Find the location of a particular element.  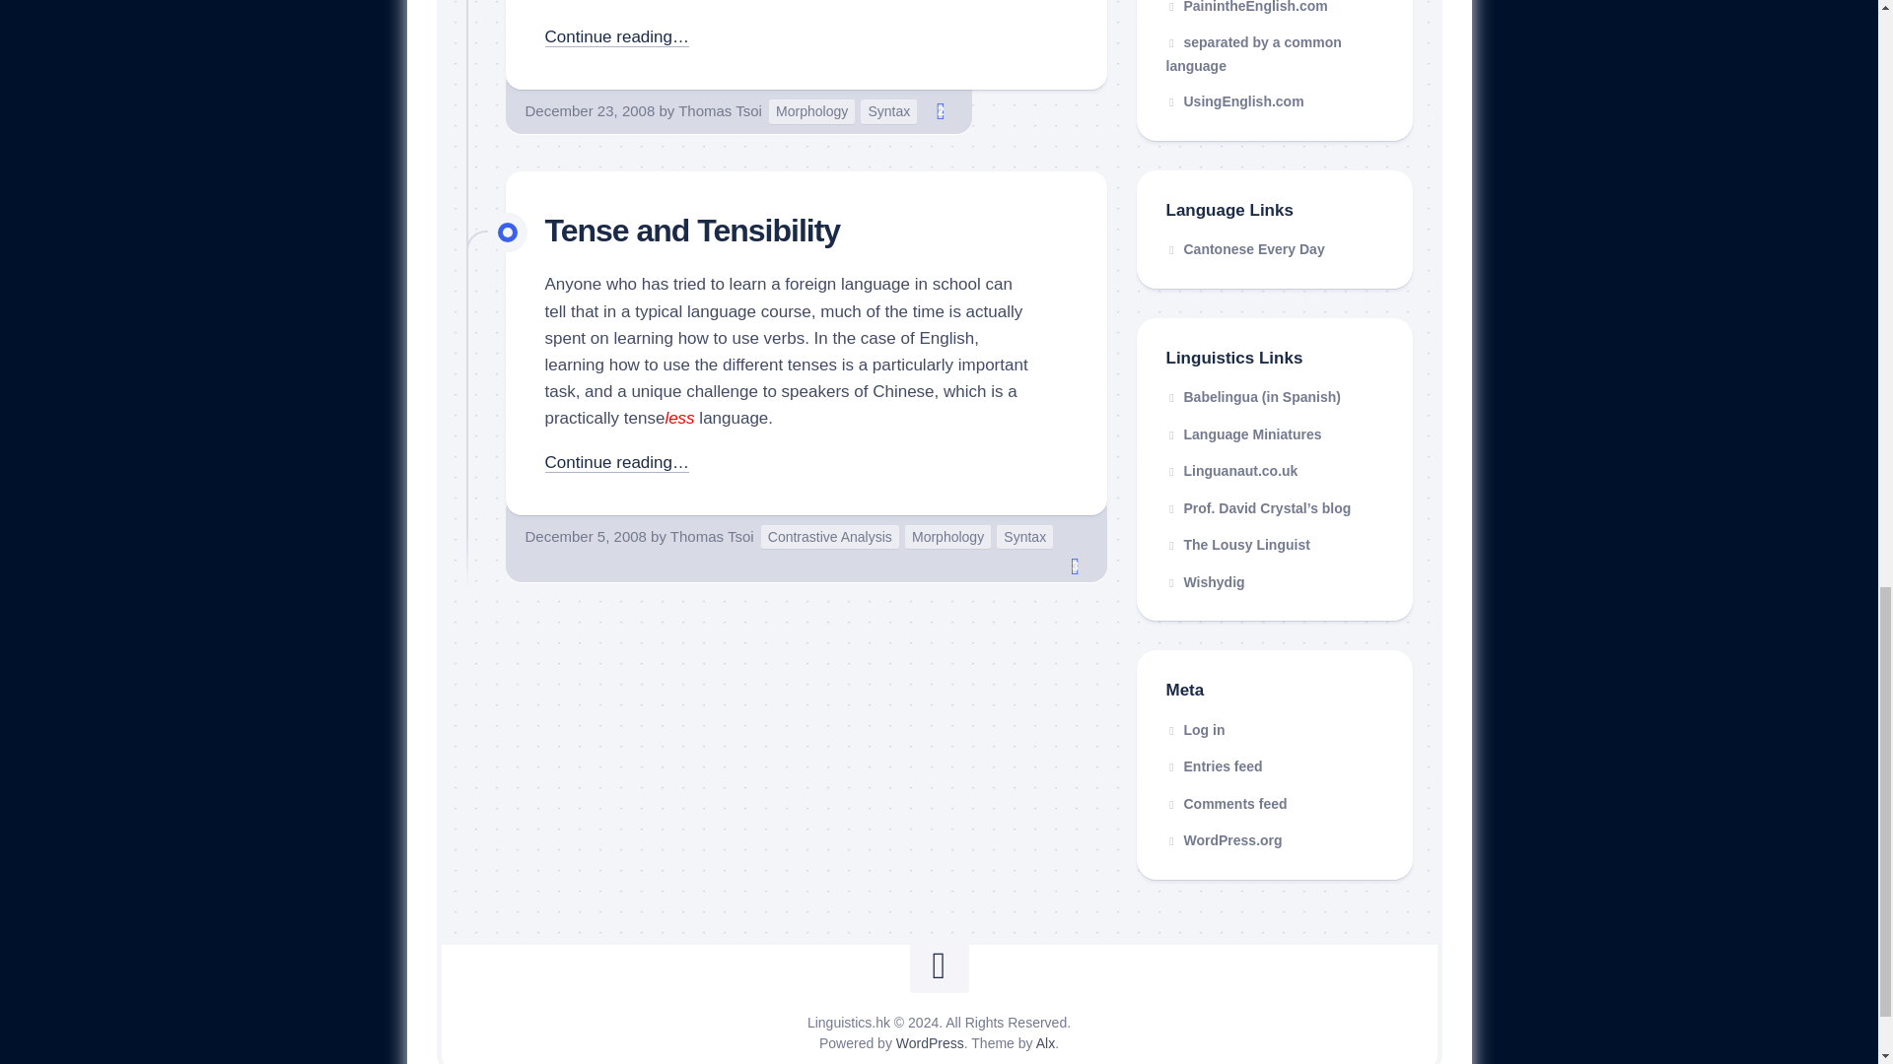

Thomas Tsoi is located at coordinates (720, 110).